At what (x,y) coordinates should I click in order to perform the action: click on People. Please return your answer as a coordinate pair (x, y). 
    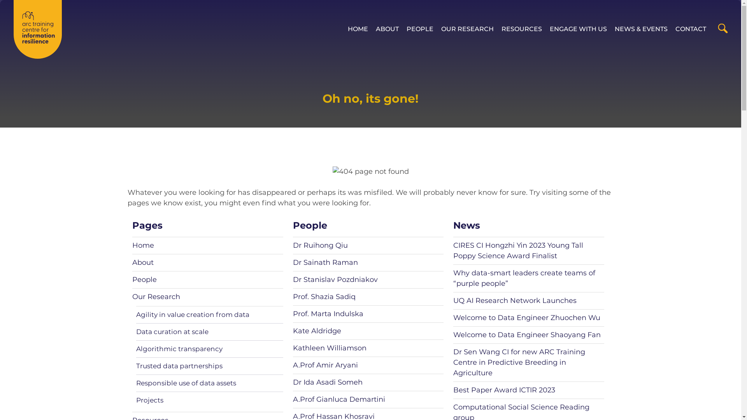
    Looking at the image, I should click on (145, 280).